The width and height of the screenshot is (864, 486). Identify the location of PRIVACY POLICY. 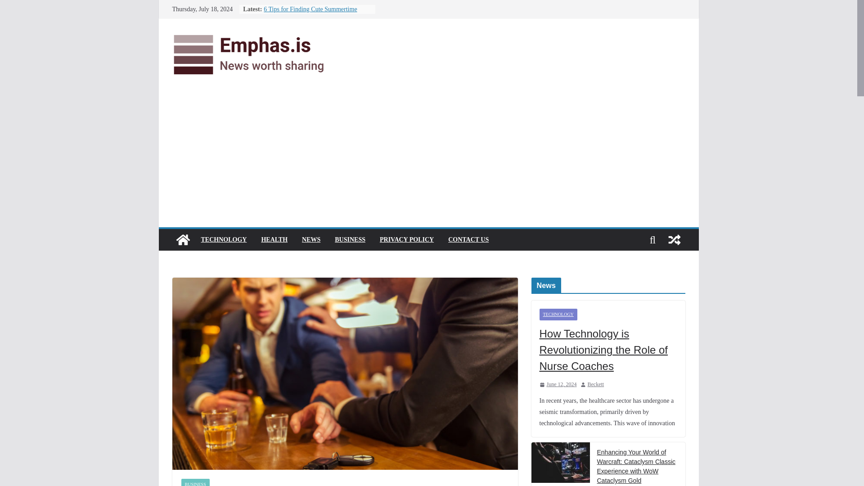
(407, 239).